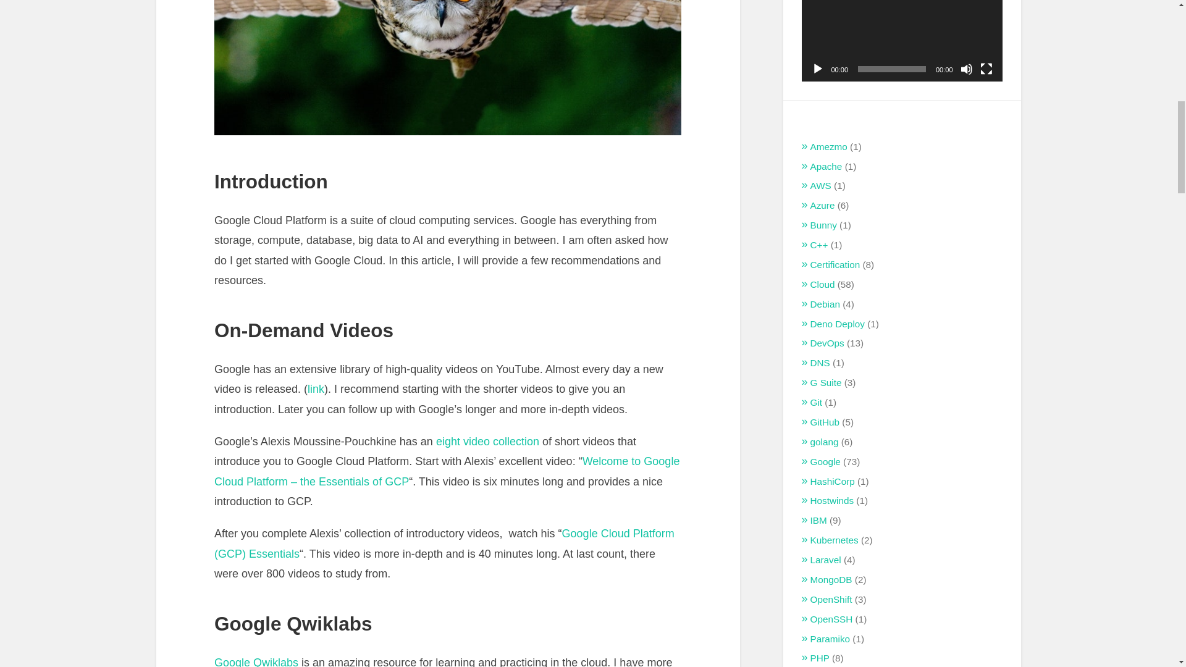  I want to click on Play, so click(818, 69).